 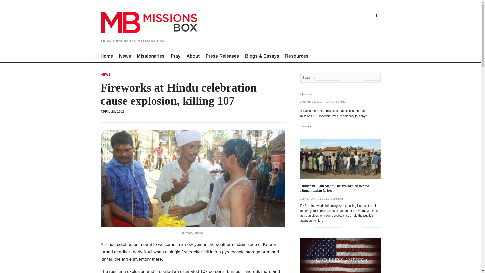 What do you see at coordinates (151, 57) in the screenshot?
I see `Missionaries` at bounding box center [151, 57].